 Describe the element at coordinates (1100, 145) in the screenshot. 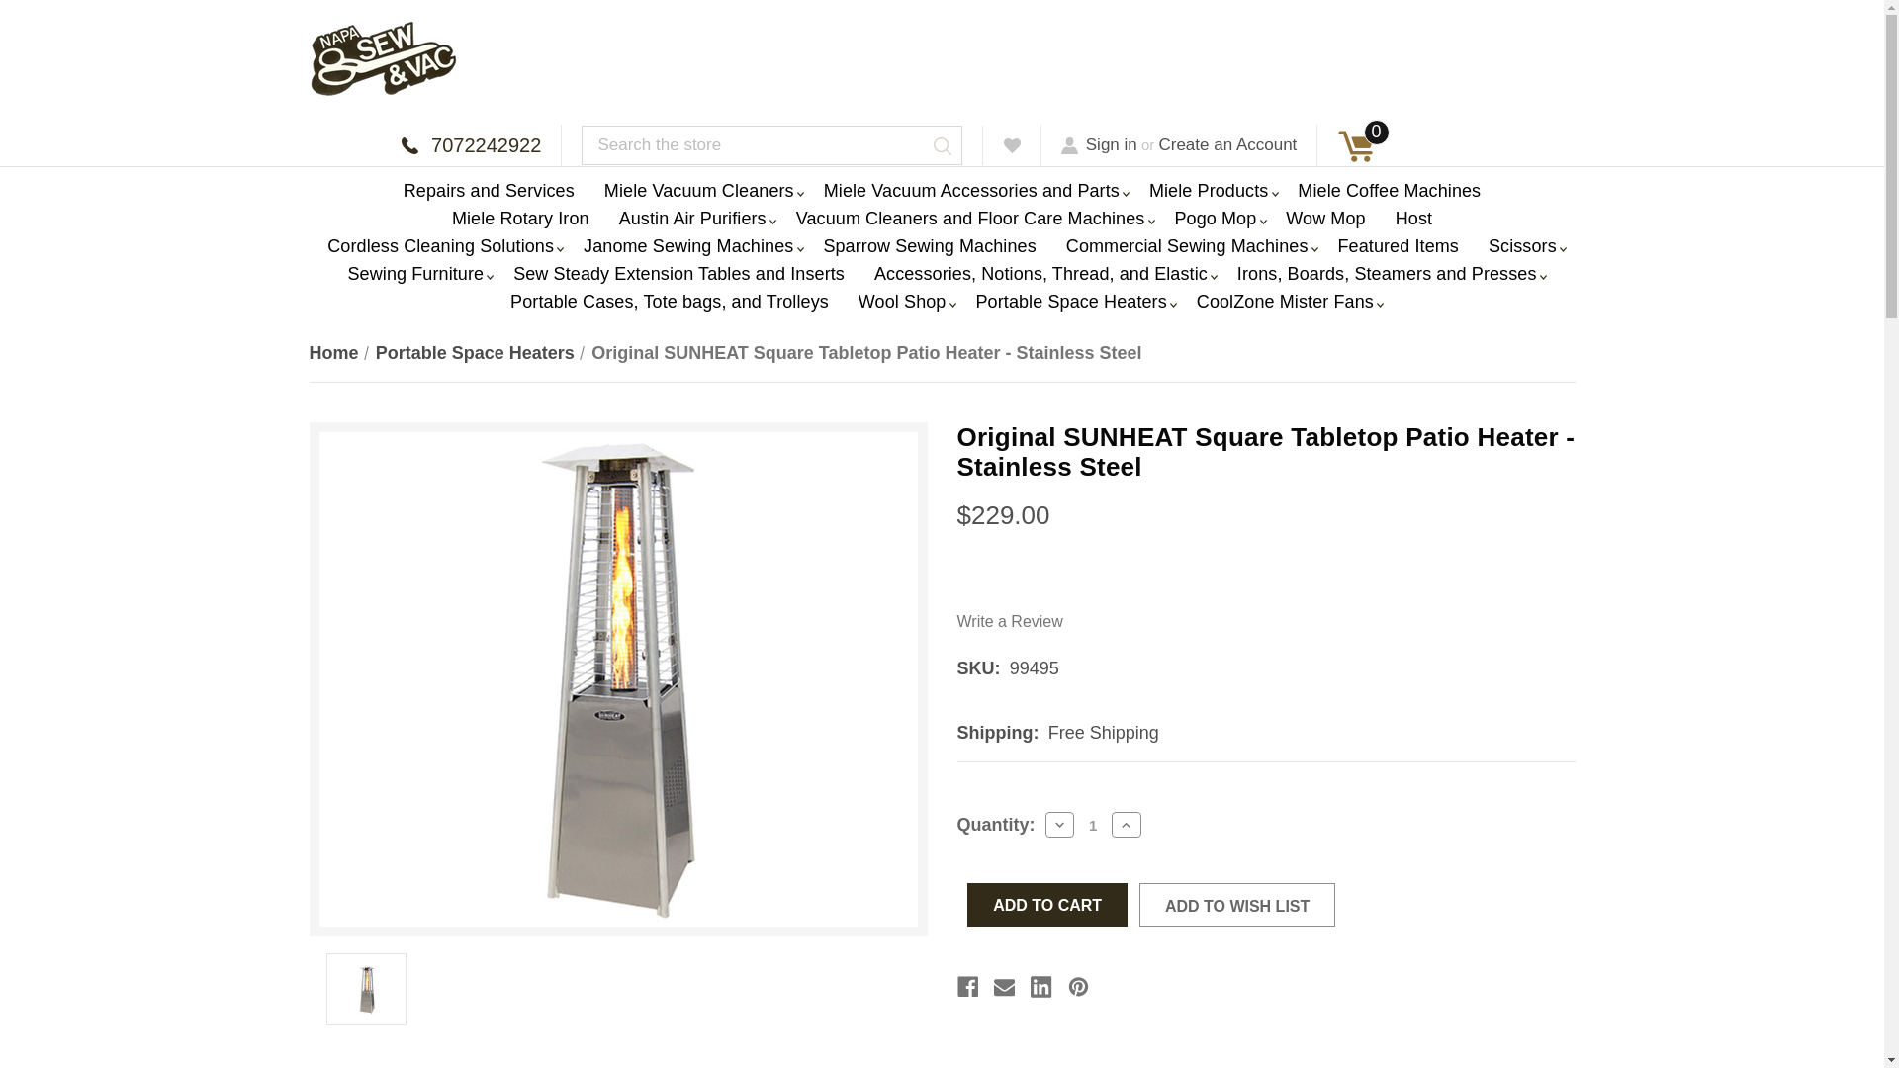

I see `Sign in` at that location.